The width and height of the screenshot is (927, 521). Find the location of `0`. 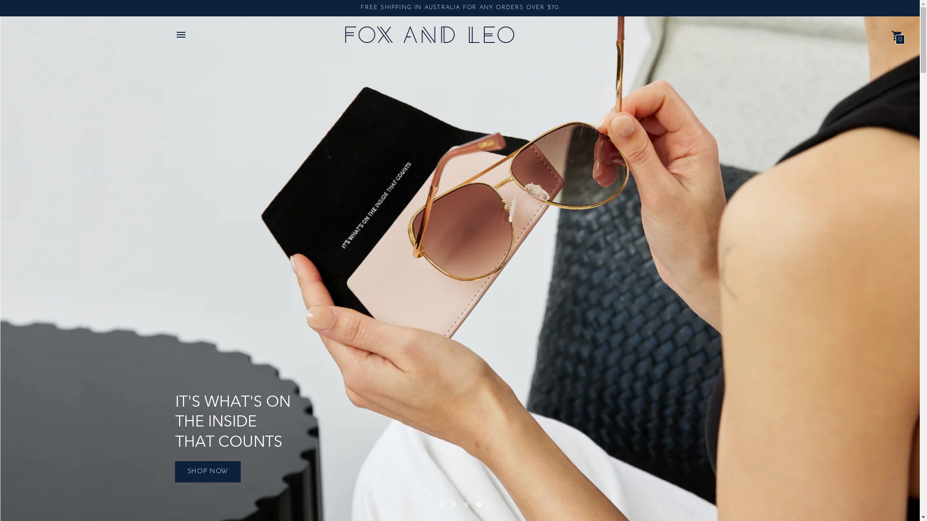

0 is located at coordinates (897, 35).